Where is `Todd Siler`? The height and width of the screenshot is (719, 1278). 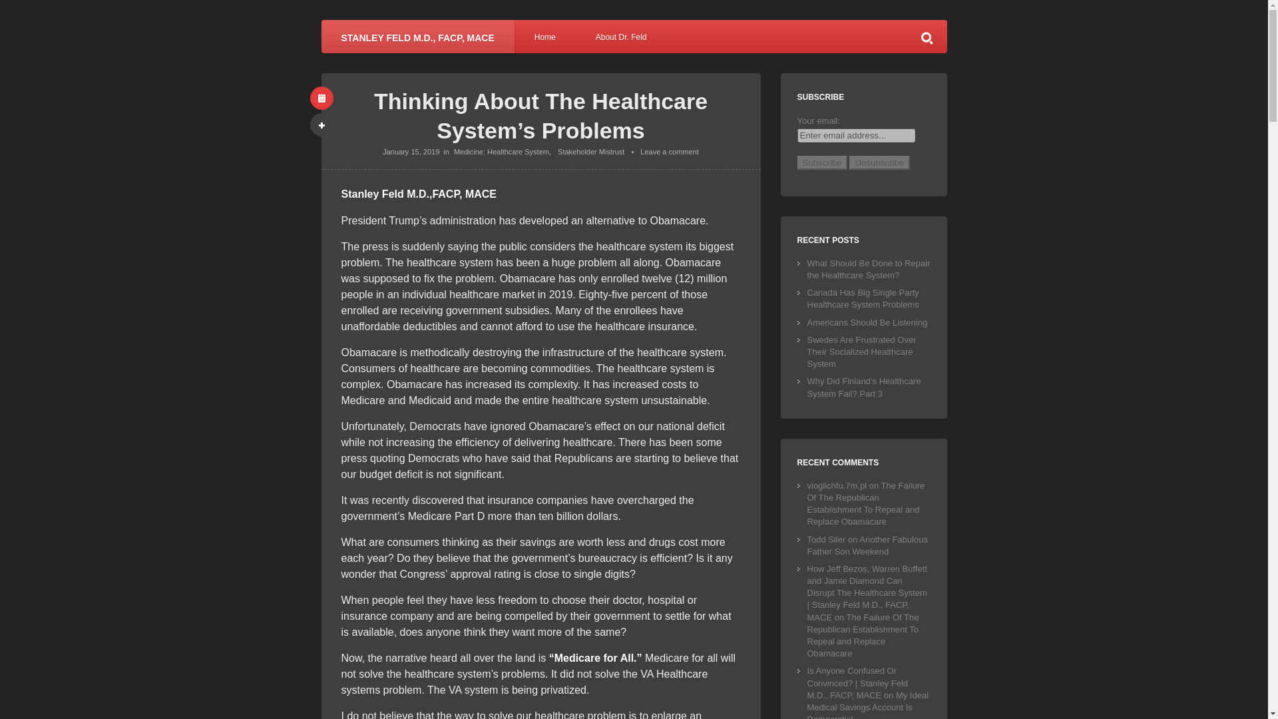
Todd Siler is located at coordinates (825, 539).